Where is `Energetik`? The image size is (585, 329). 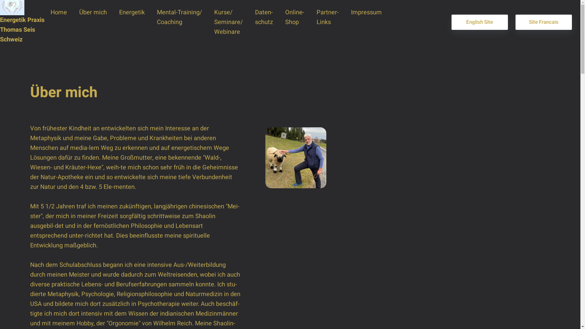 Energetik is located at coordinates (132, 12).